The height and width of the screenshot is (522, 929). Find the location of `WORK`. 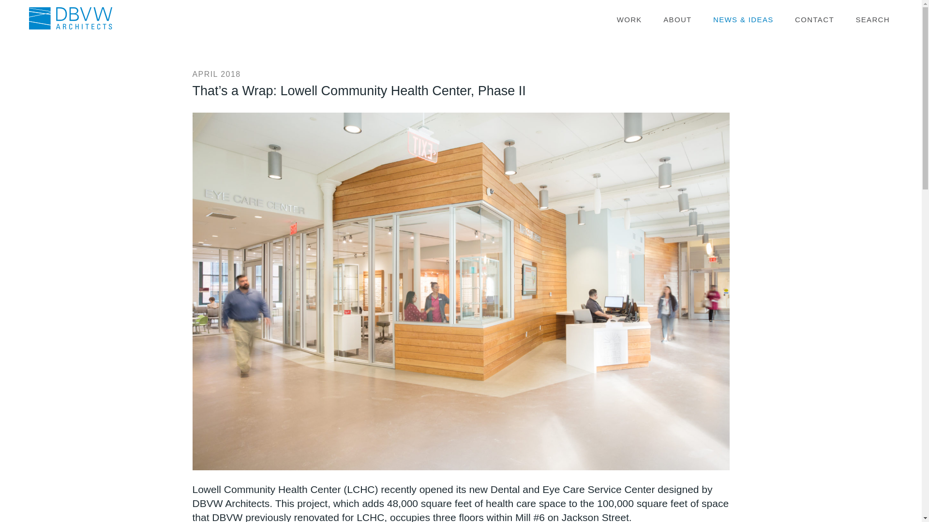

WORK is located at coordinates (629, 20).